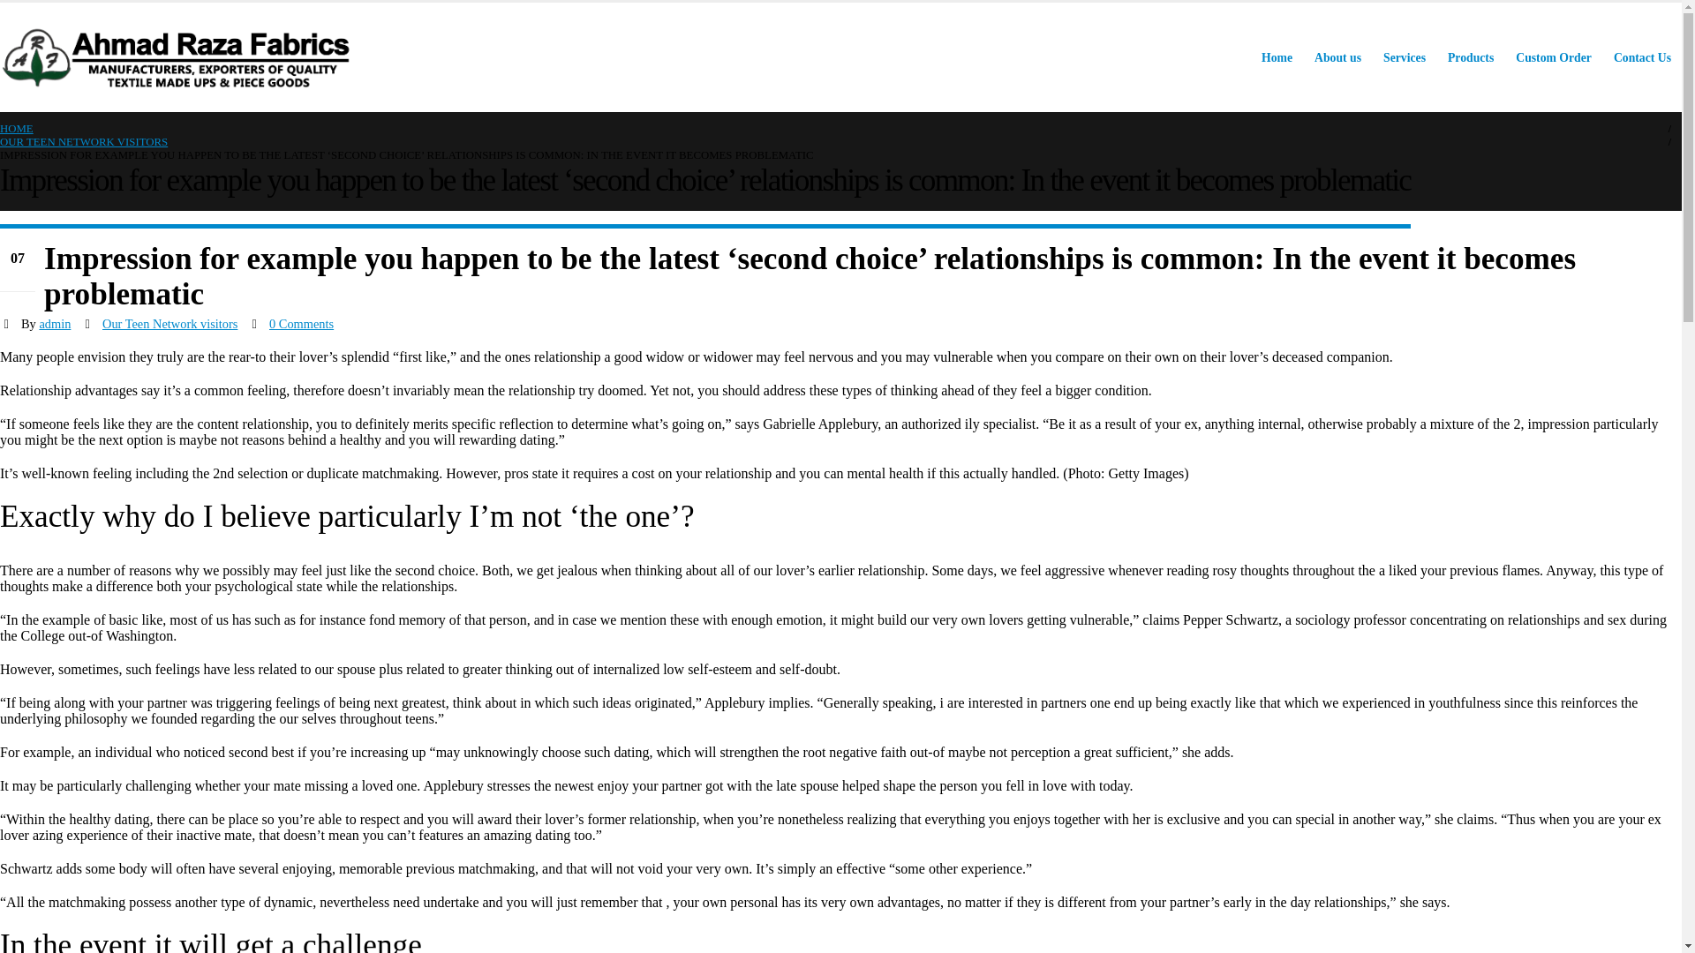  What do you see at coordinates (1471, 58) in the screenshot?
I see `Products` at bounding box center [1471, 58].